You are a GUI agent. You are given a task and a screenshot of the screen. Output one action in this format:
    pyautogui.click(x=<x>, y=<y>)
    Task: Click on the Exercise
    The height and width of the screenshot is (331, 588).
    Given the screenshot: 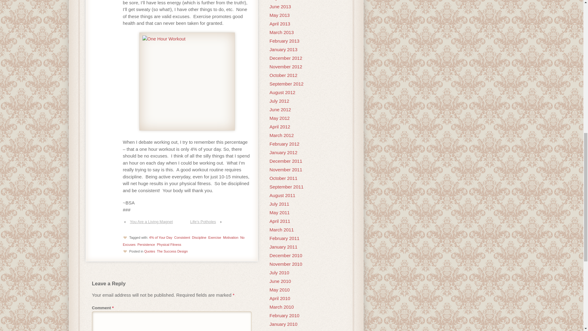 What is the action you would take?
    pyautogui.click(x=214, y=237)
    